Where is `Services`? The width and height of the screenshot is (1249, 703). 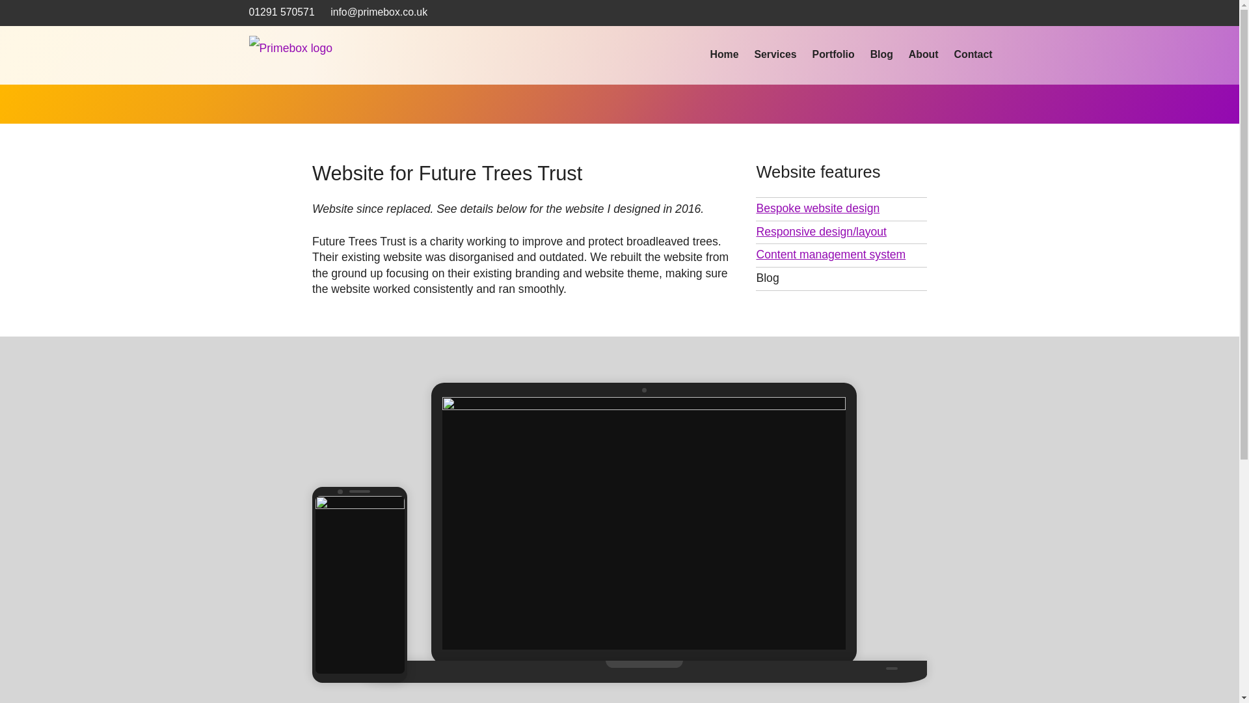 Services is located at coordinates (775, 55).